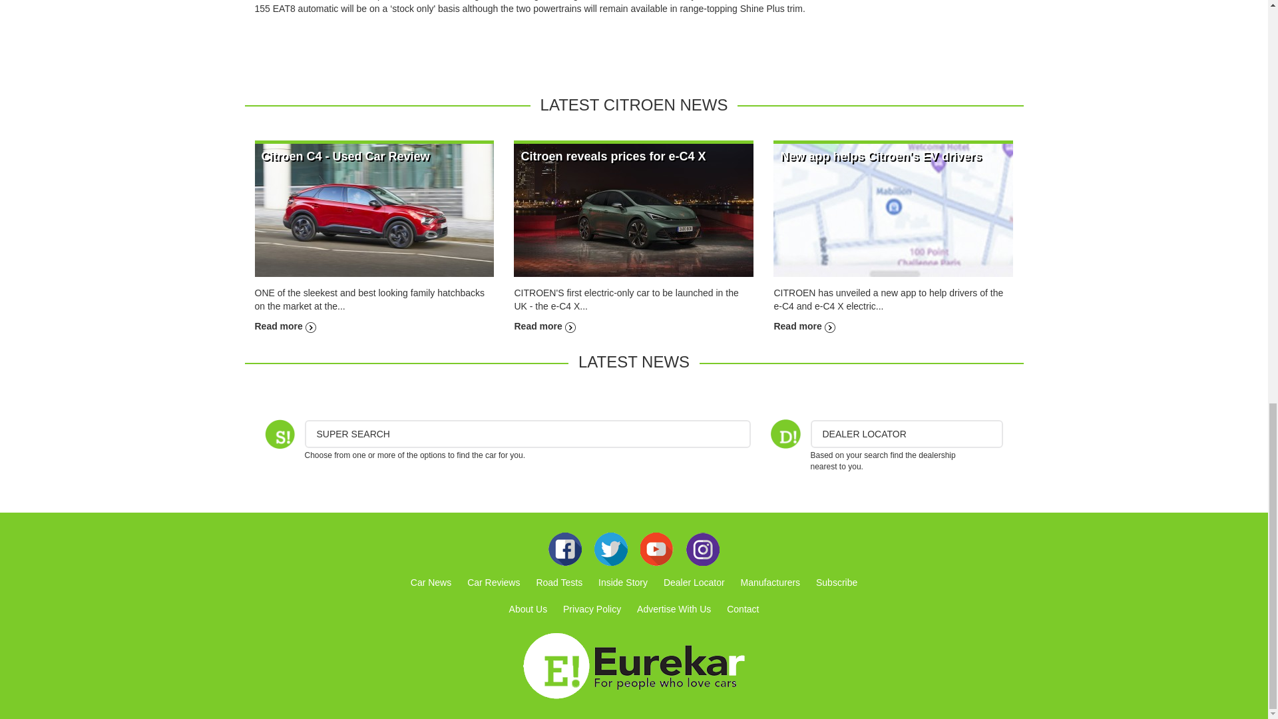 The image size is (1278, 719). Describe the element at coordinates (612, 156) in the screenshot. I see `Citroen reveals prices for e-C4 X` at that location.